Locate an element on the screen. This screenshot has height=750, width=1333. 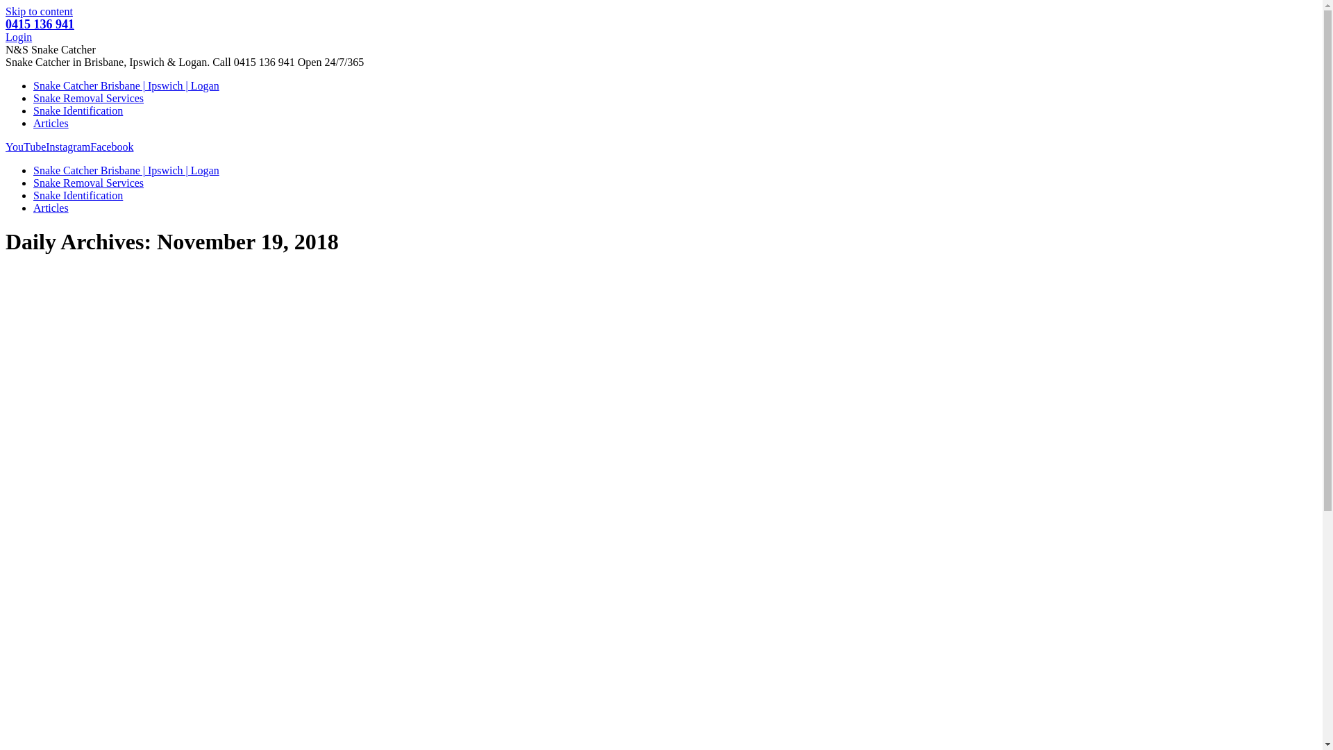
Facebook is located at coordinates (112, 147).